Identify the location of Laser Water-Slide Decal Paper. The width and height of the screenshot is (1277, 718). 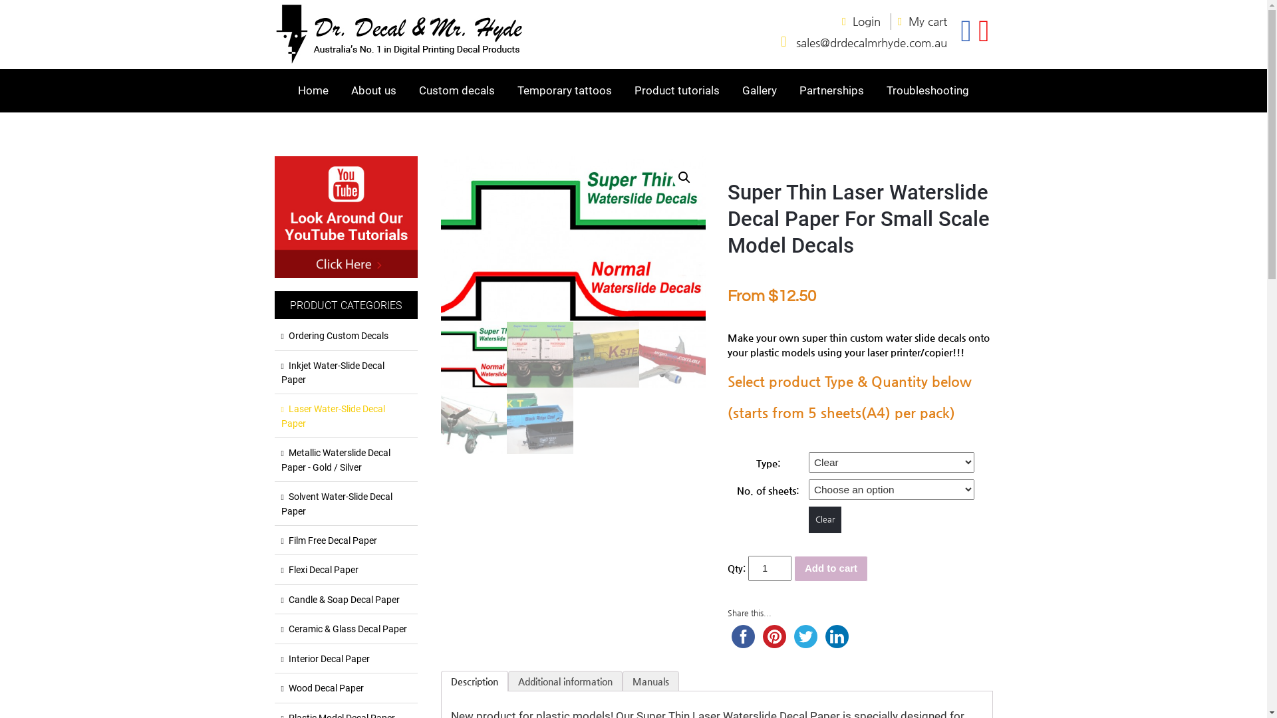
(346, 416).